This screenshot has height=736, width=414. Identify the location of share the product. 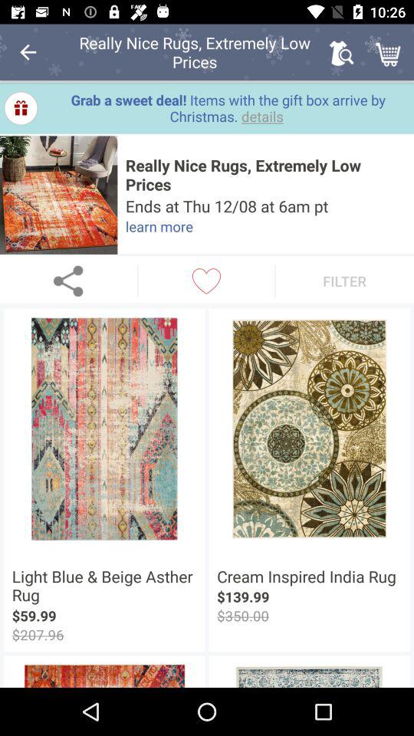
(69, 281).